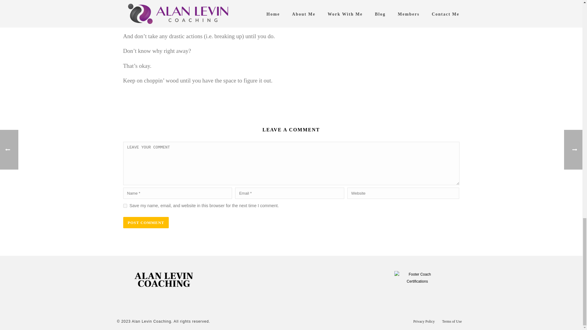 Image resolution: width=587 pixels, height=330 pixels. What do you see at coordinates (125, 206) in the screenshot?
I see `yes` at bounding box center [125, 206].